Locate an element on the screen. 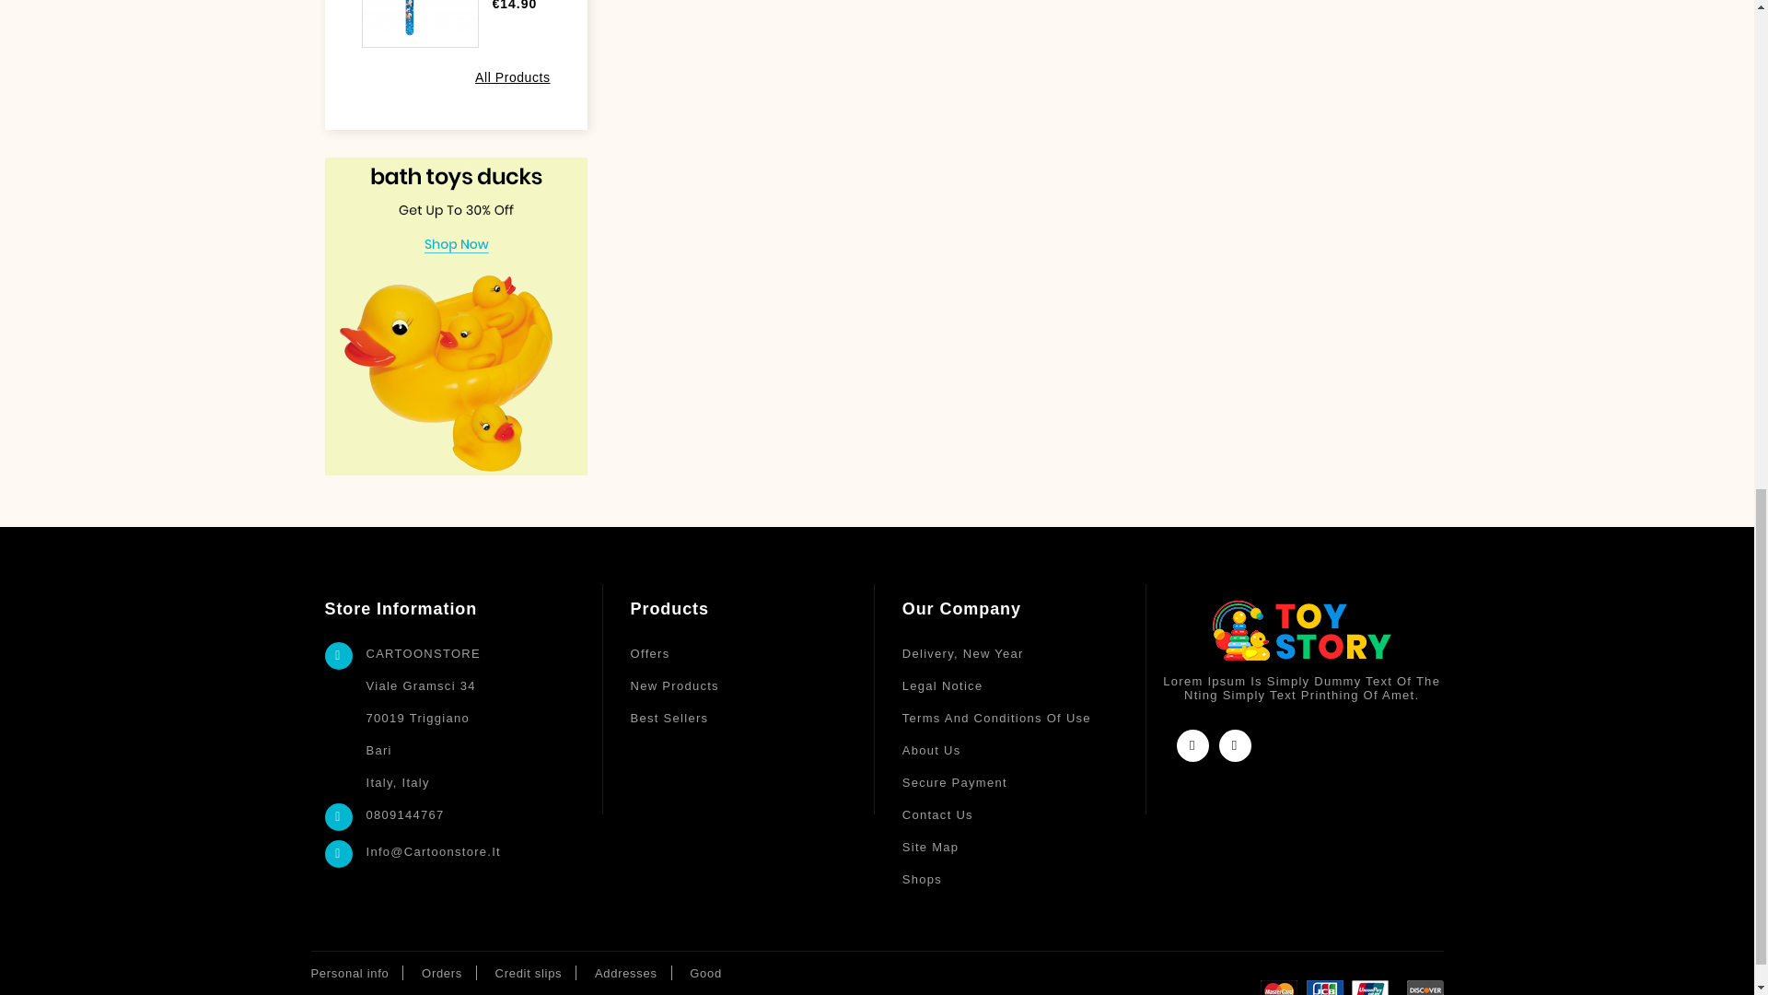 The image size is (1768, 995). Our secure payment method is located at coordinates (1024, 782).